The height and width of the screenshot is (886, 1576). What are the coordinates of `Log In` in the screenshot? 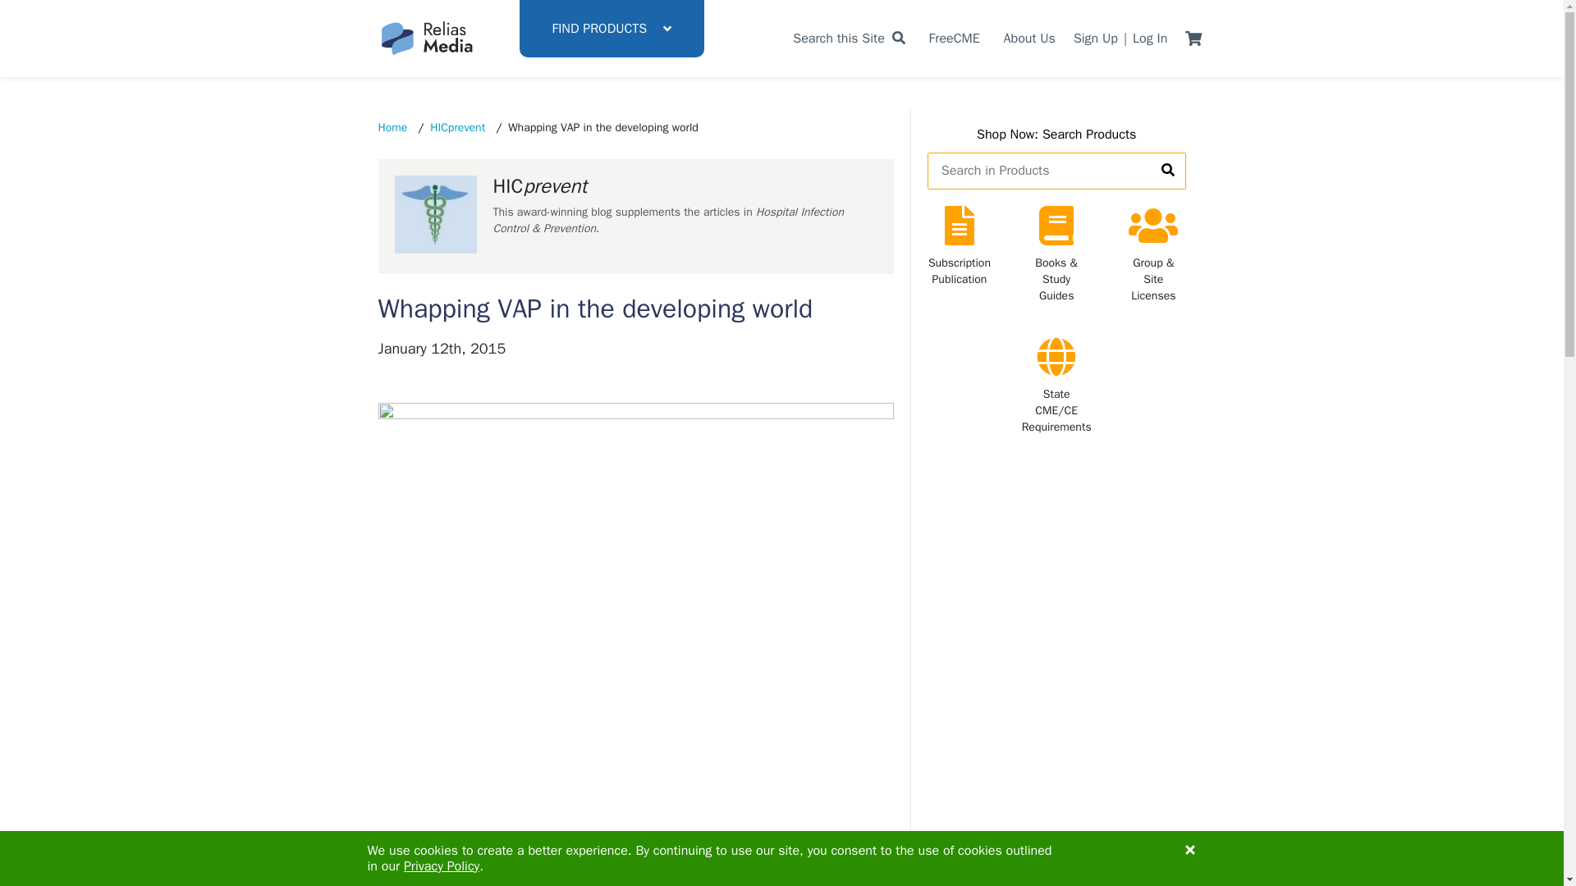 It's located at (1150, 38).